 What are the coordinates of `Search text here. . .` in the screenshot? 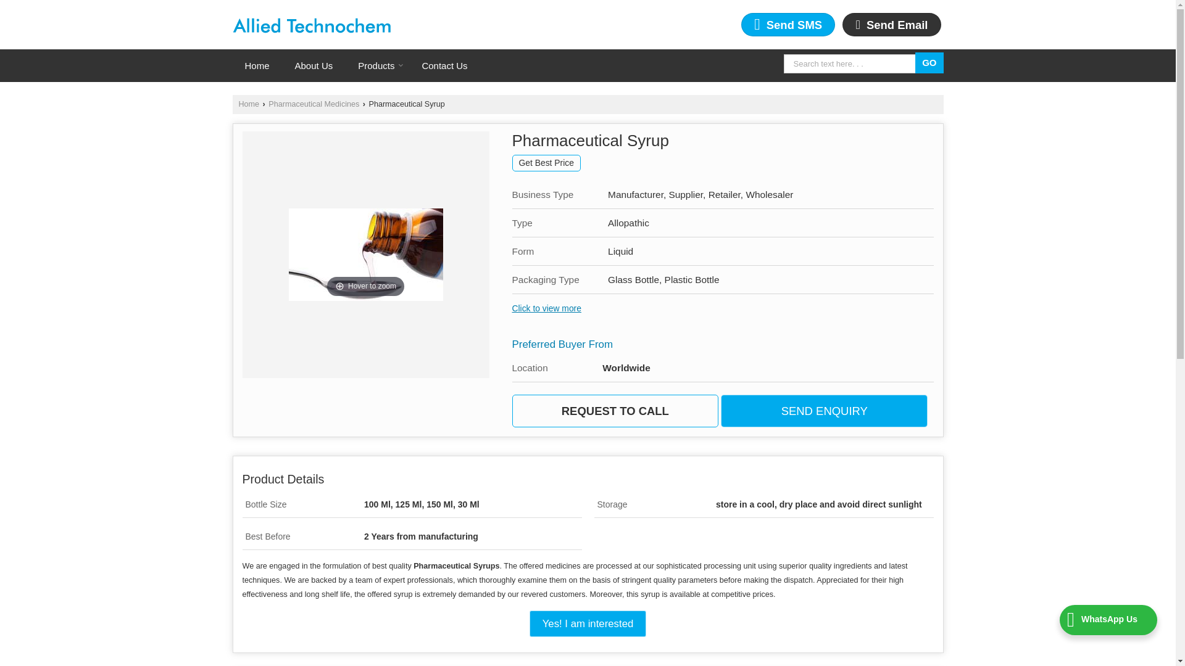 It's located at (852, 63).